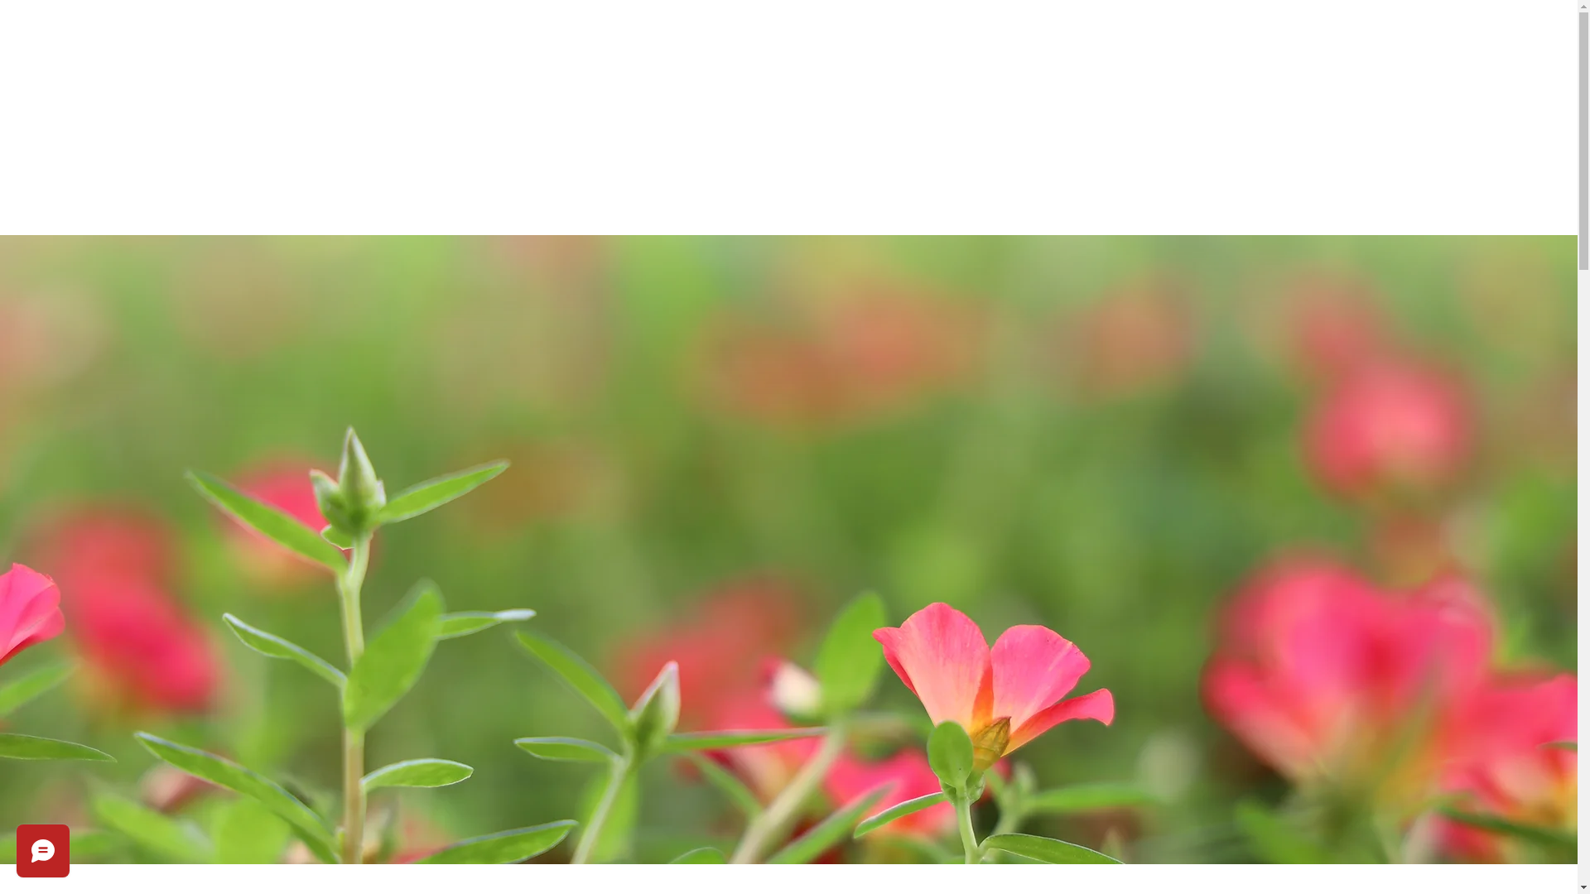  What do you see at coordinates (39, 855) in the screenshot?
I see `Wix Chat` at bounding box center [39, 855].